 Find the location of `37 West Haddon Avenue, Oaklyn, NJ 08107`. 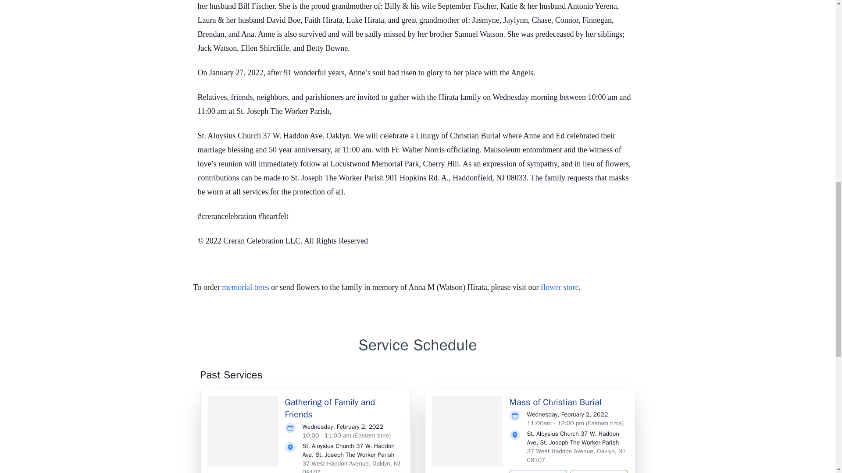

37 West Haddon Avenue, Oaklyn, NJ 08107 is located at coordinates (351, 466).